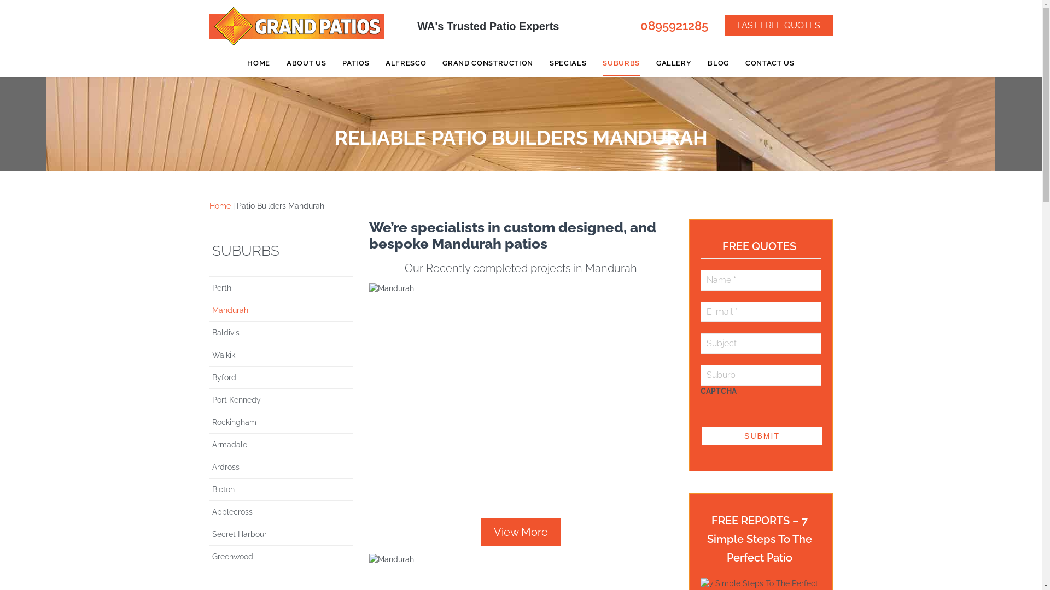 The width and height of the screenshot is (1050, 590). What do you see at coordinates (521, 532) in the screenshot?
I see `View More` at bounding box center [521, 532].